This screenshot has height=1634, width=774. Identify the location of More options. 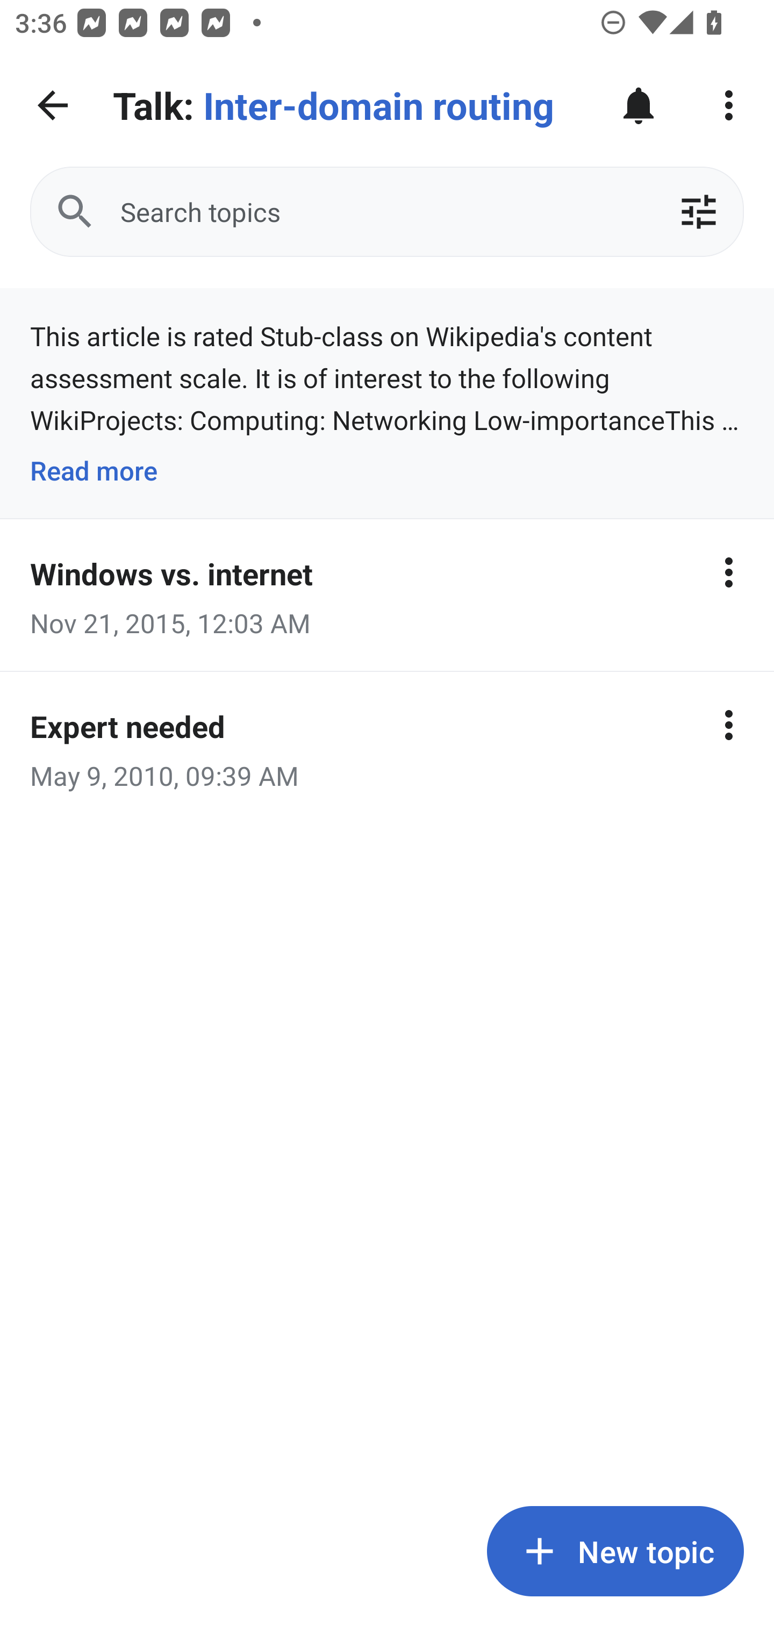
(729, 572).